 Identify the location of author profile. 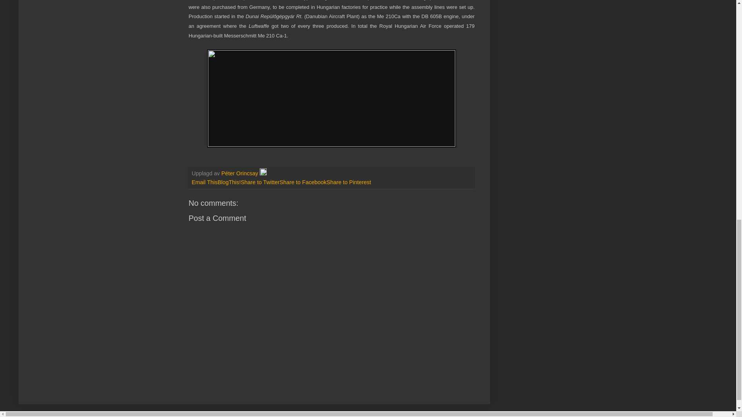
(240, 173).